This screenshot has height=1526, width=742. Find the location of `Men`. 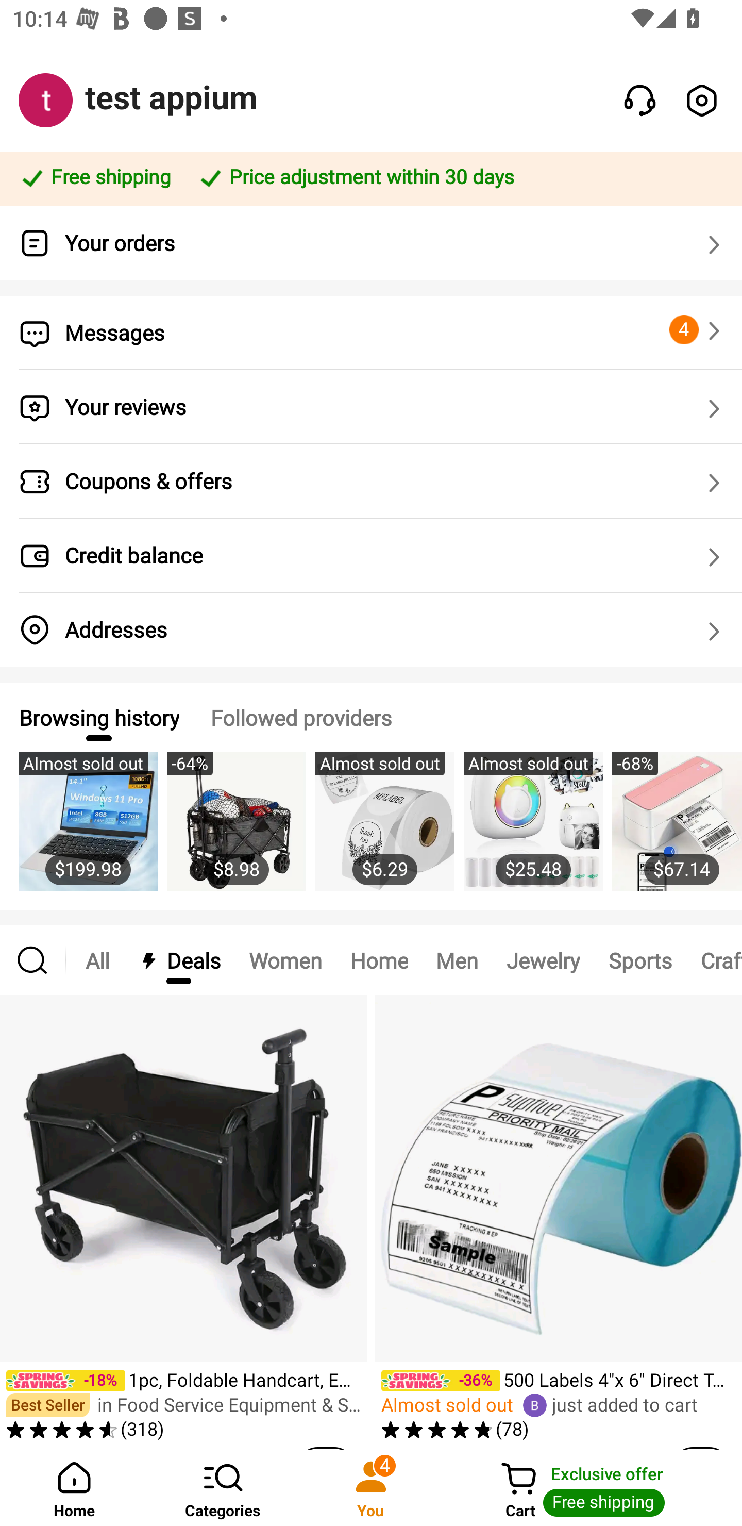

Men is located at coordinates (457, 959).